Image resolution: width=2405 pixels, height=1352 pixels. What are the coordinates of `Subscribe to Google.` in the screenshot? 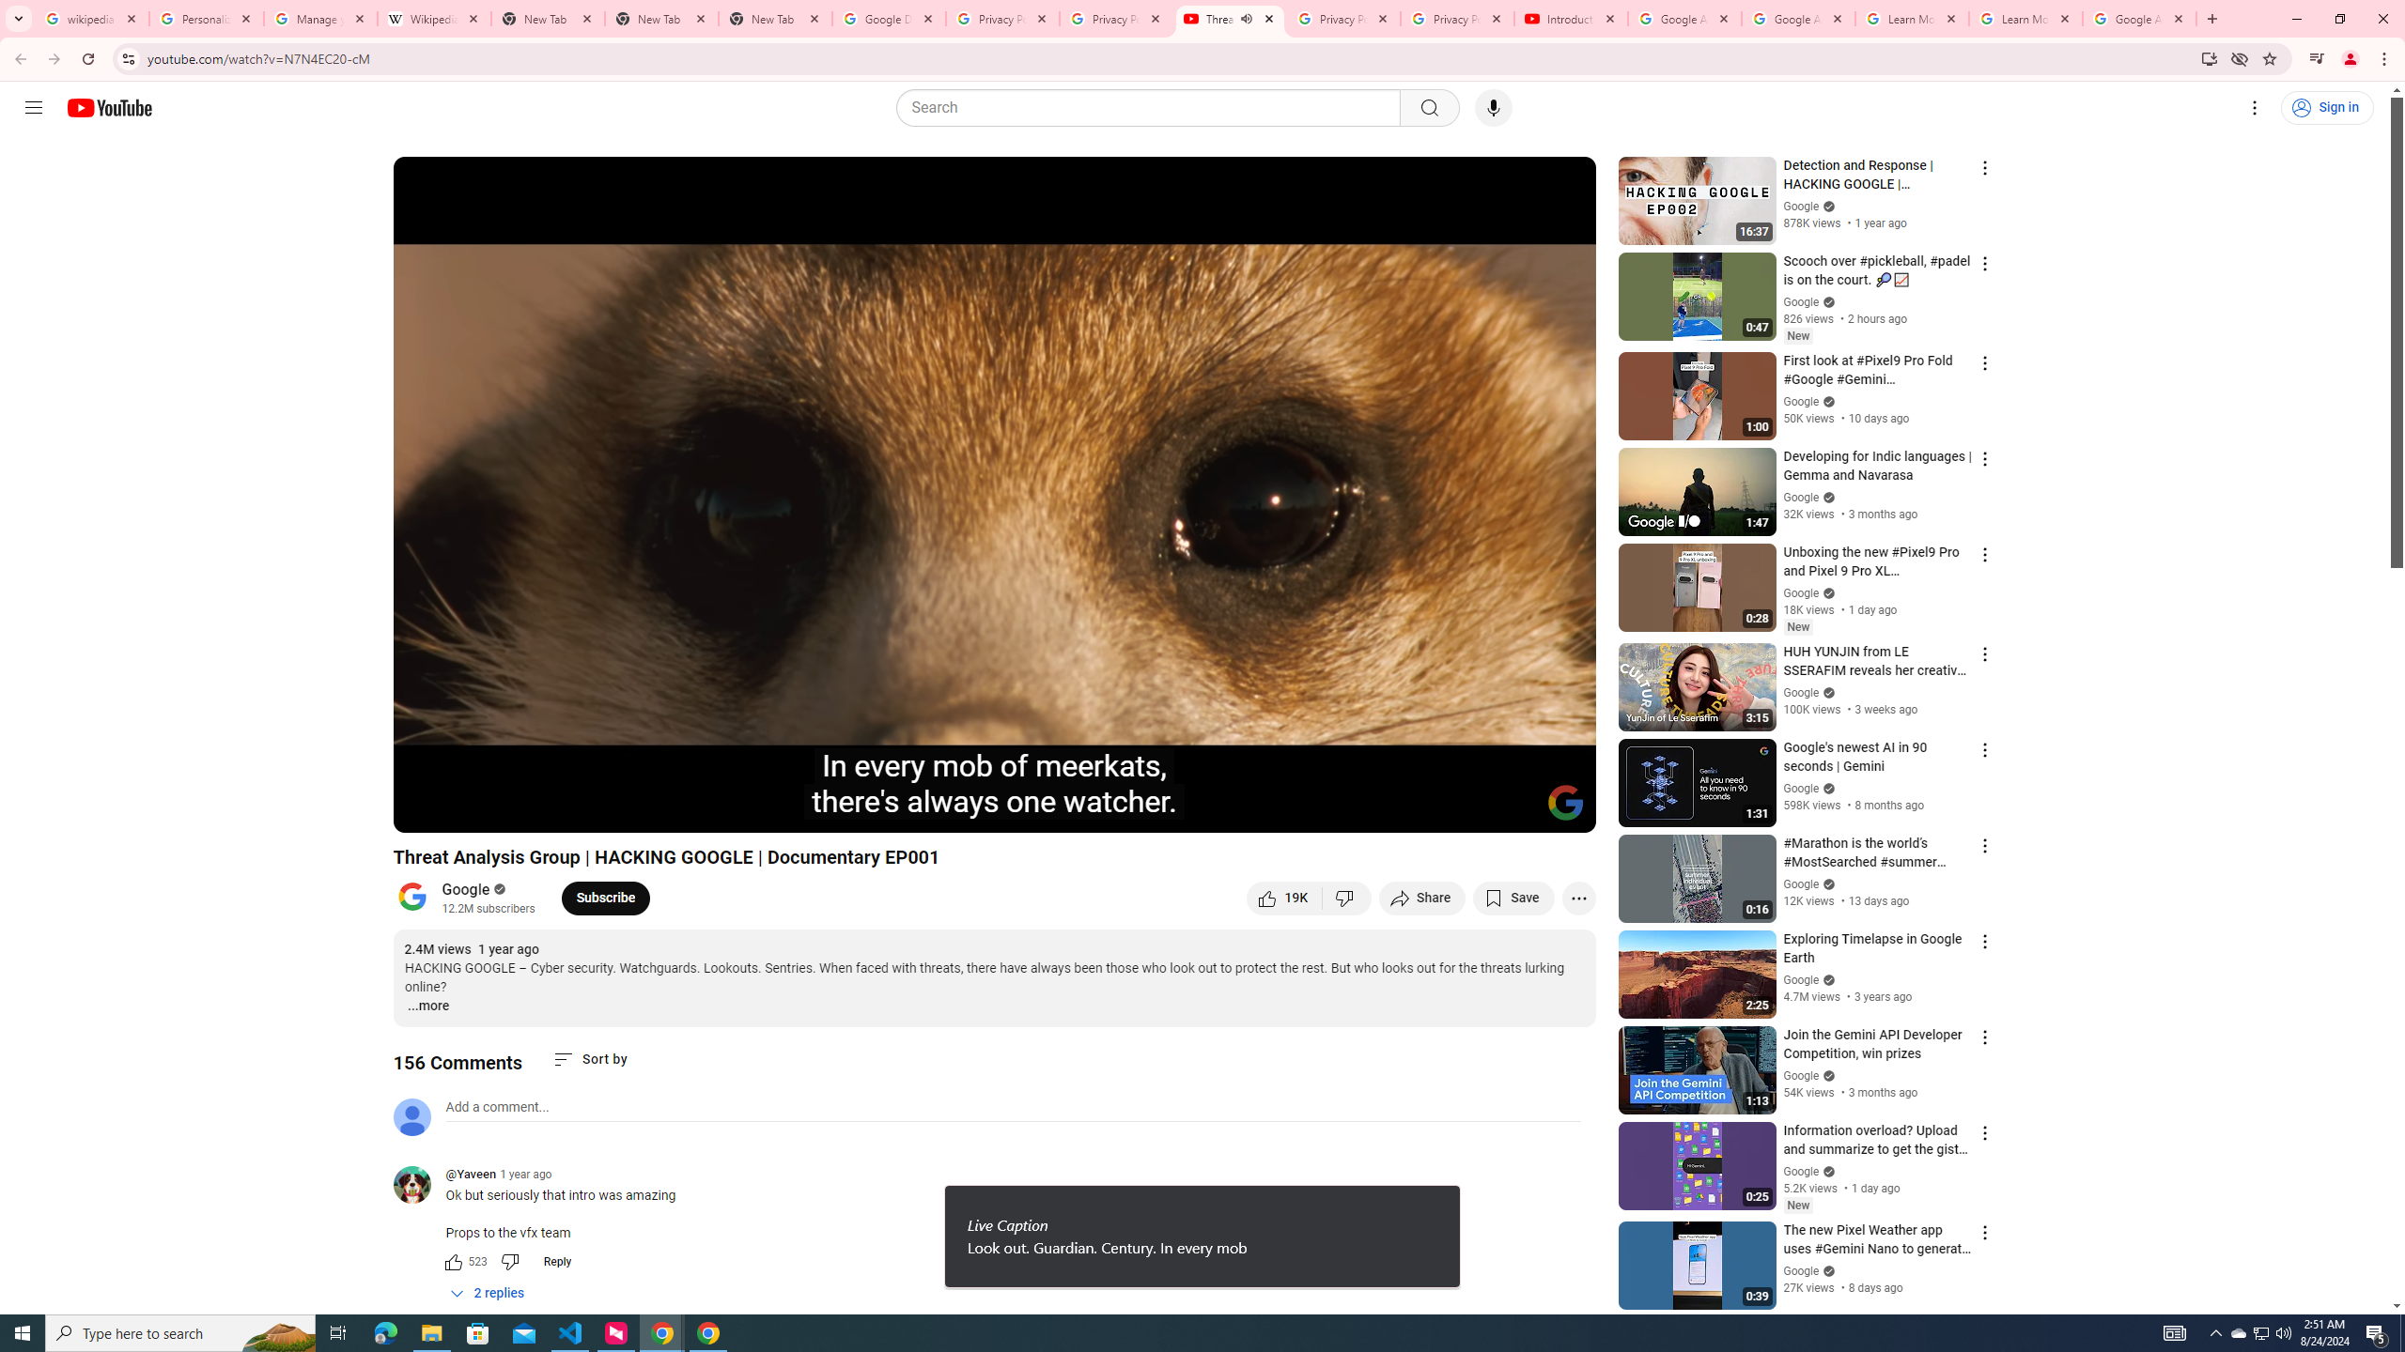 It's located at (605, 898).